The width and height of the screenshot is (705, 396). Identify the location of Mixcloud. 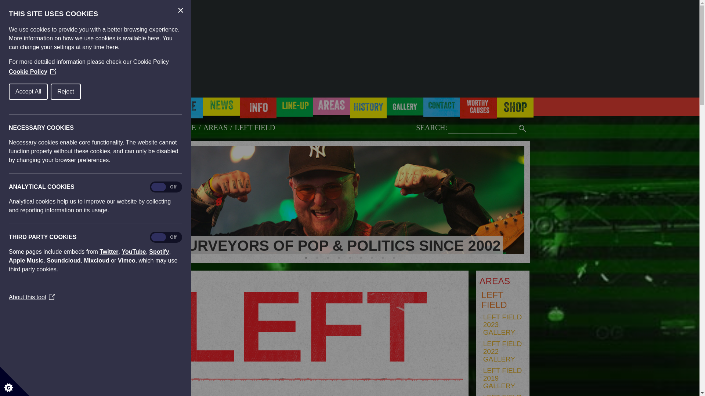
(86, 260).